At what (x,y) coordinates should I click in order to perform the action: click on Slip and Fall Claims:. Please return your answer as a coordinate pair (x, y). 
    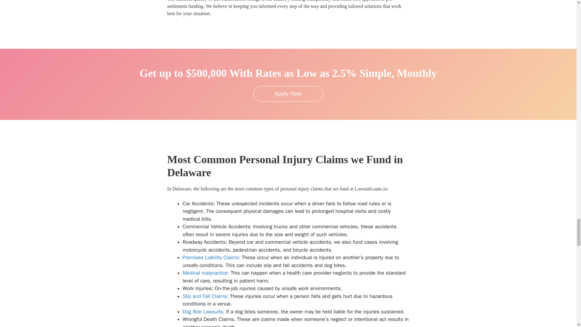
    Looking at the image, I should click on (206, 296).